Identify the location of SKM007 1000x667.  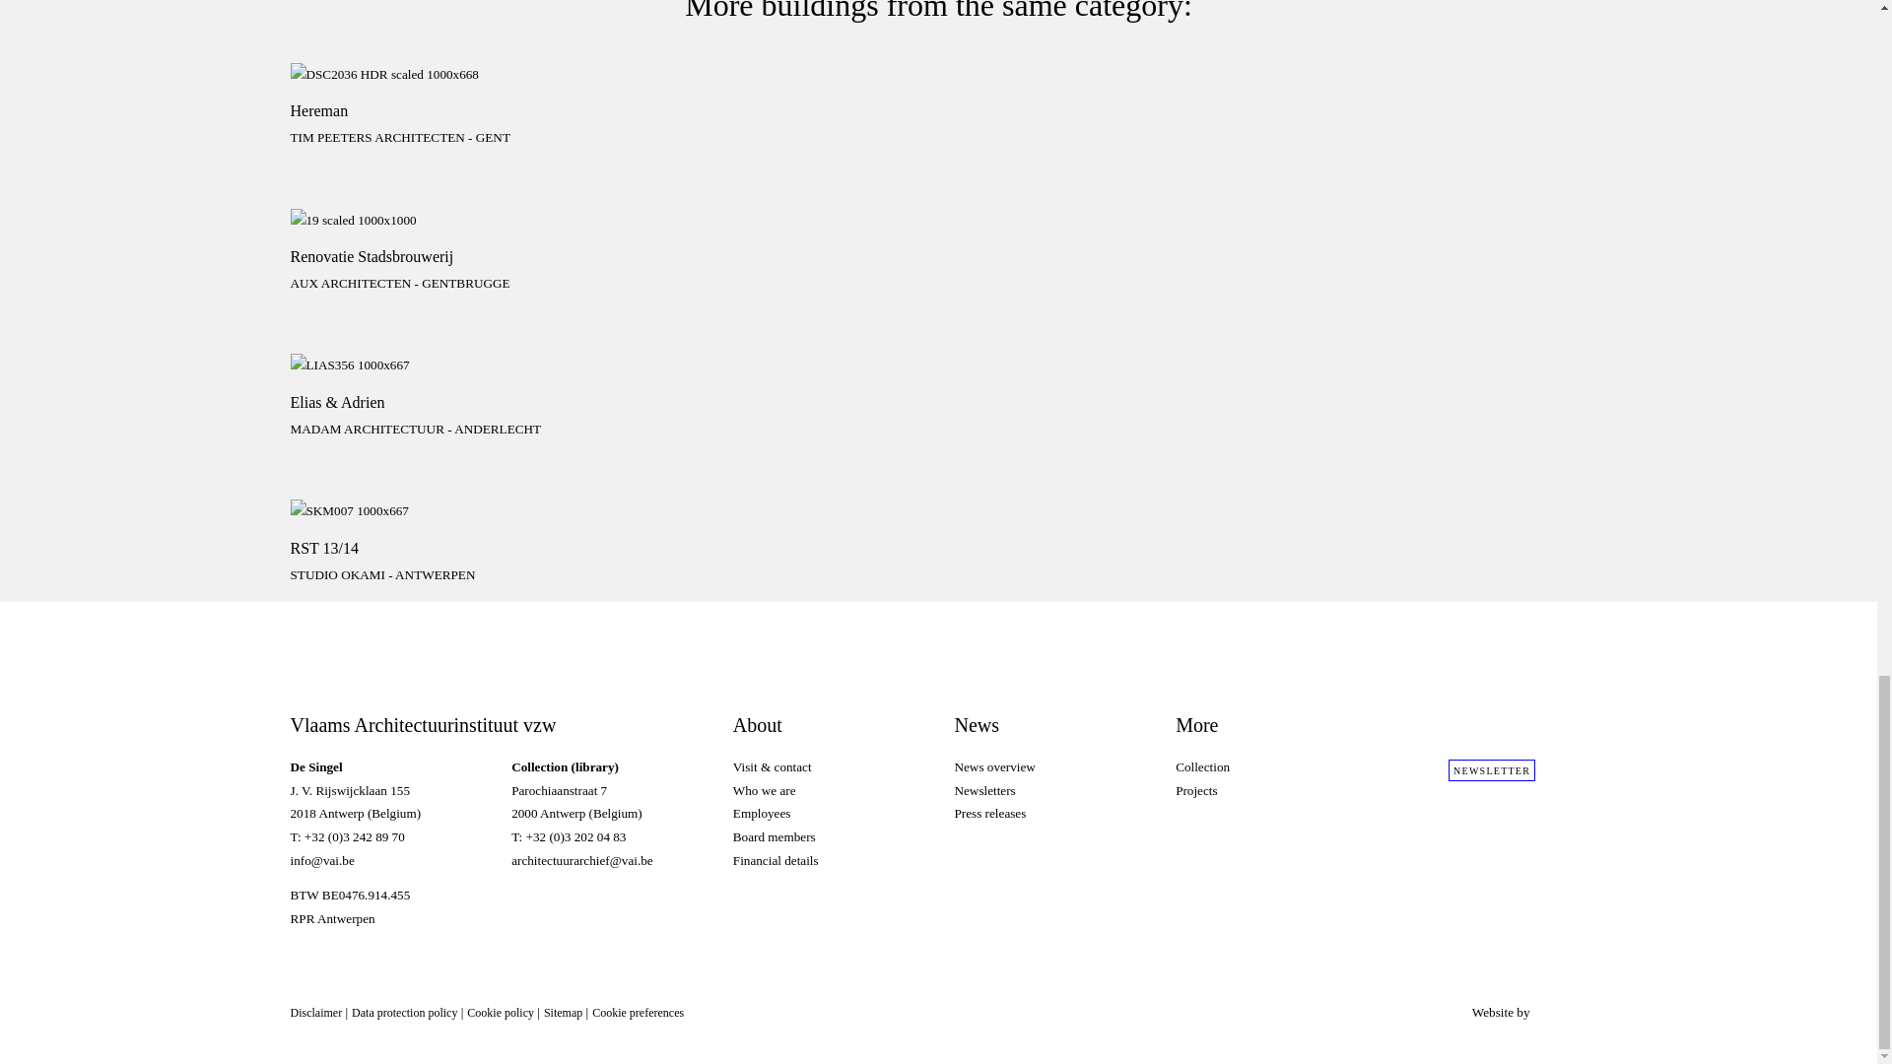
(435, 114).